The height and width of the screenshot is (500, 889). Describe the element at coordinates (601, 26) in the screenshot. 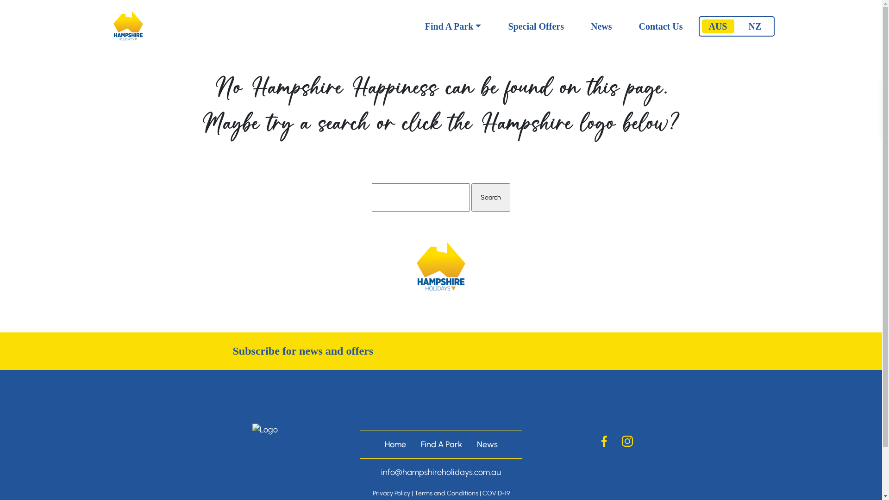

I see `News` at that location.